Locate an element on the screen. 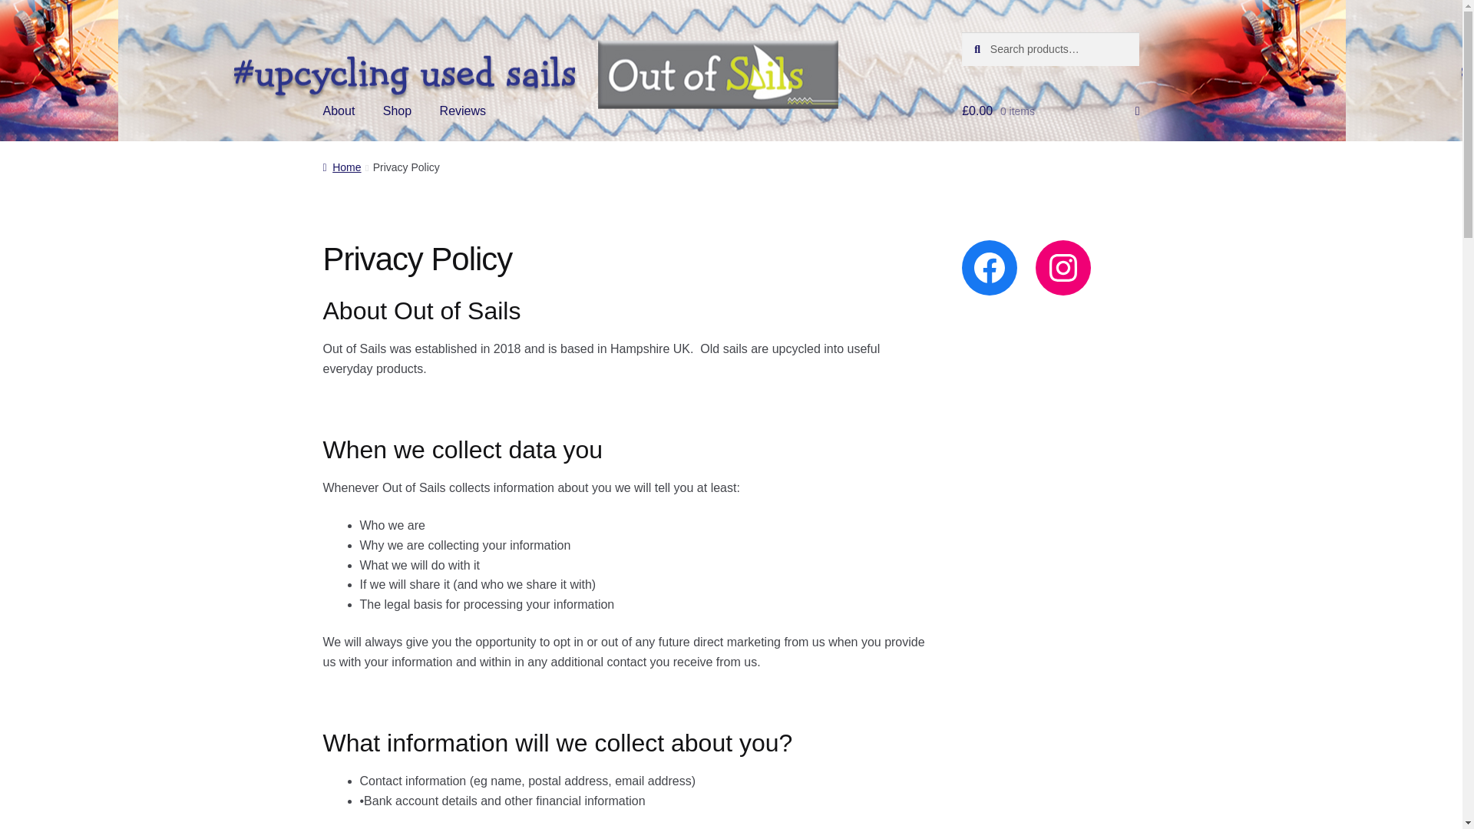 The height and width of the screenshot is (829, 1474). Like and Follow my Page is located at coordinates (989, 267).